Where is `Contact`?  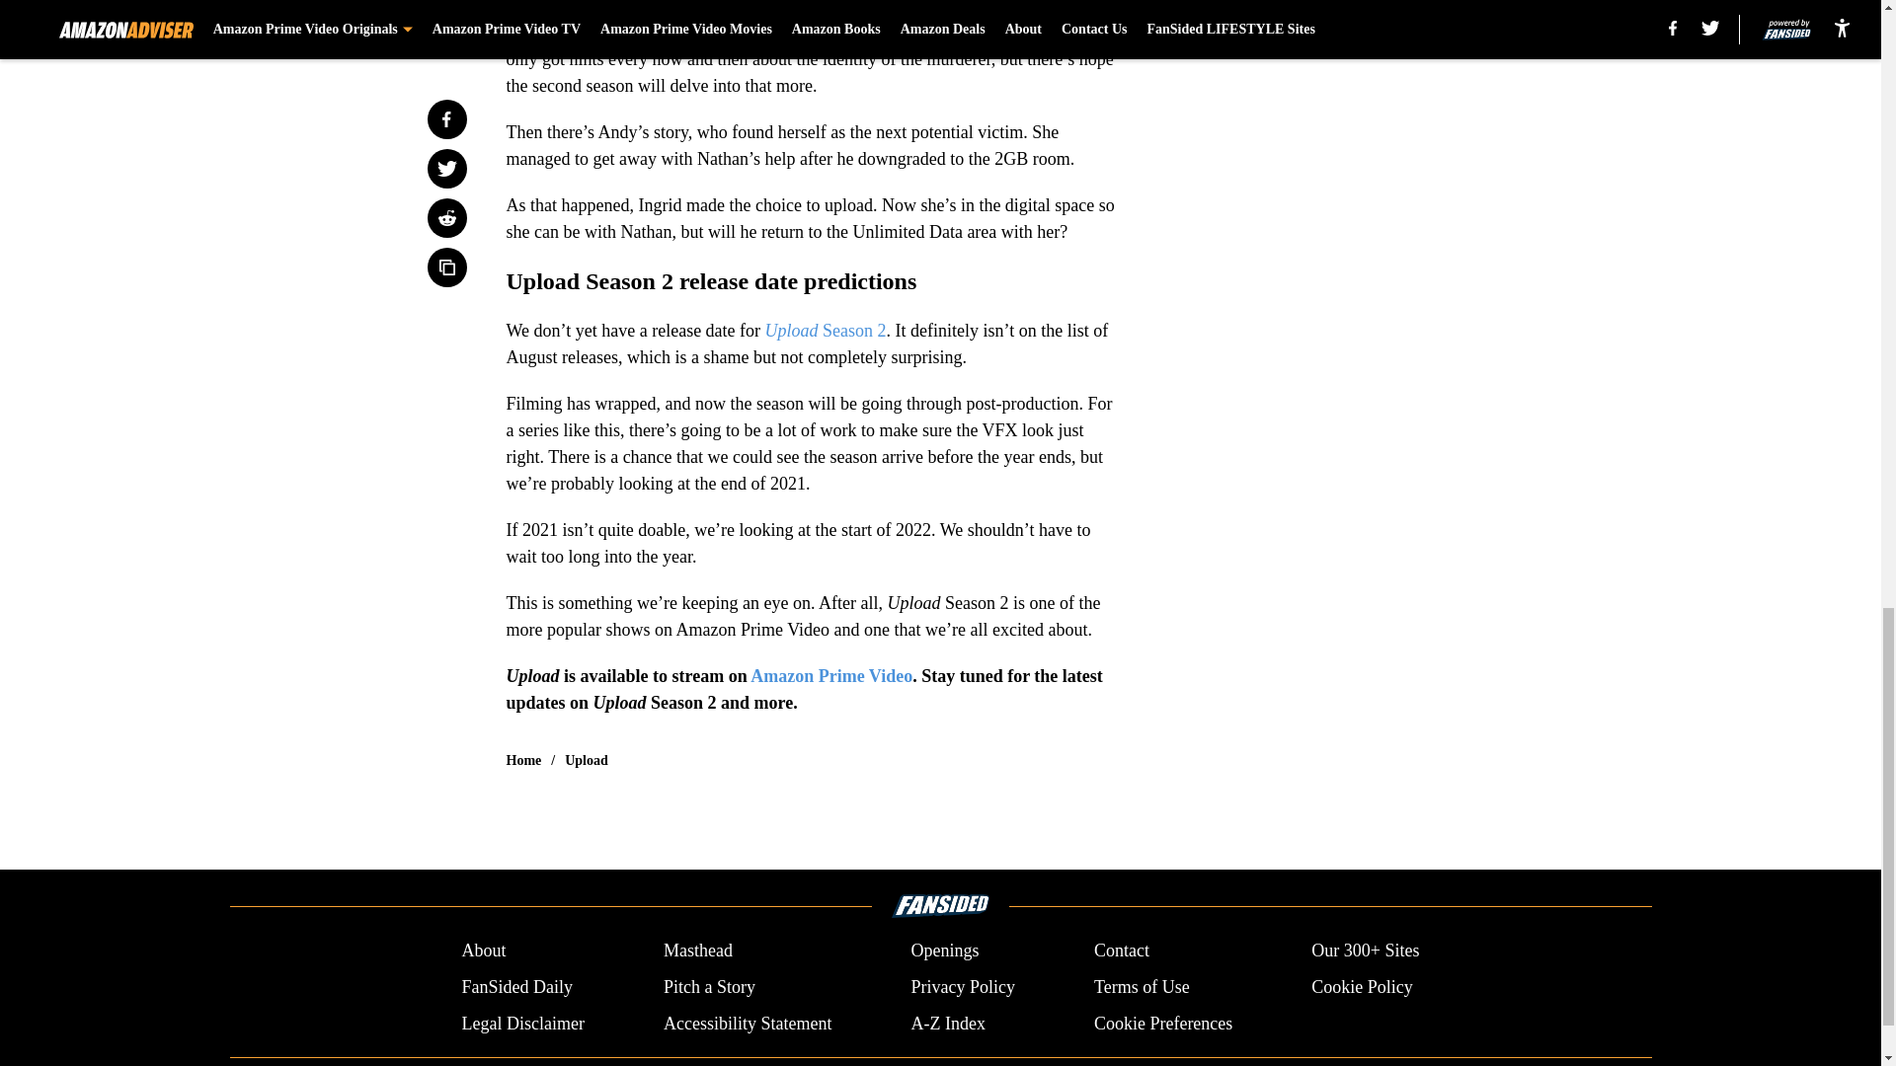
Contact is located at coordinates (1121, 952).